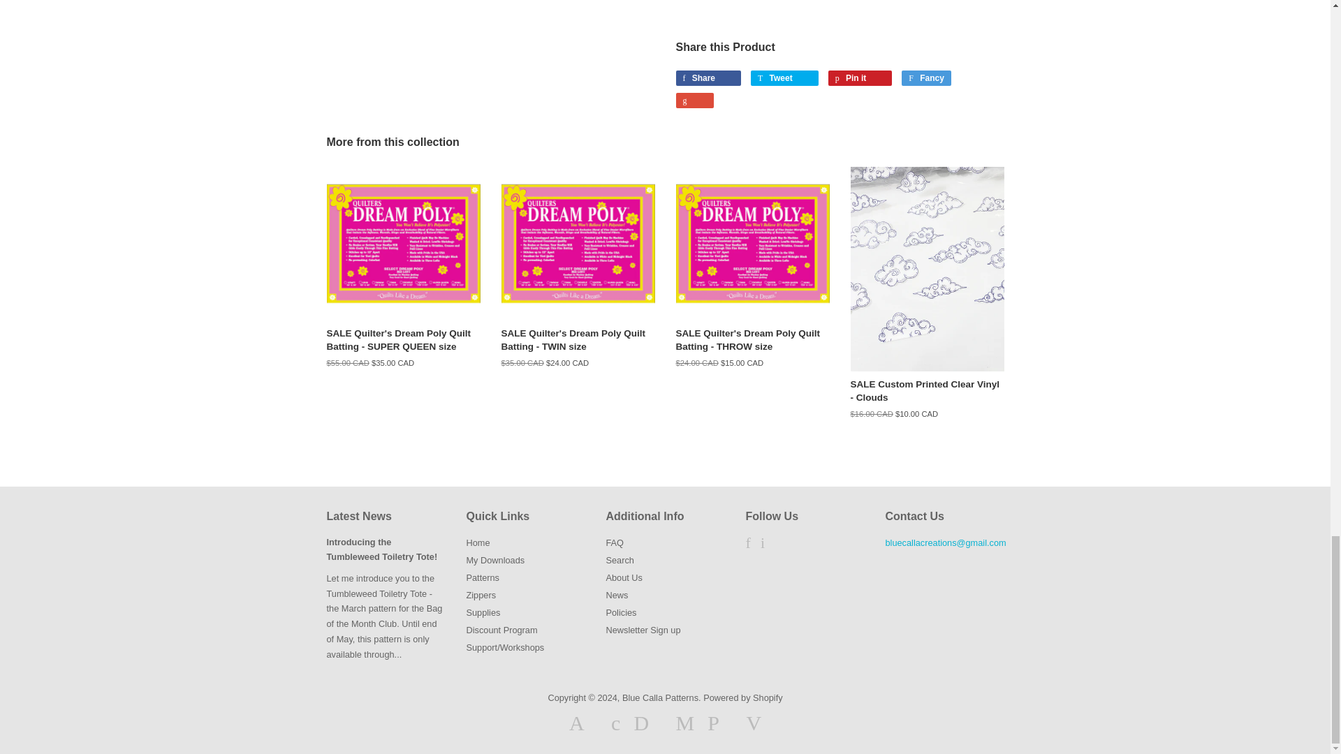  I want to click on Blue Calla Patterns on Instagram, so click(762, 545).